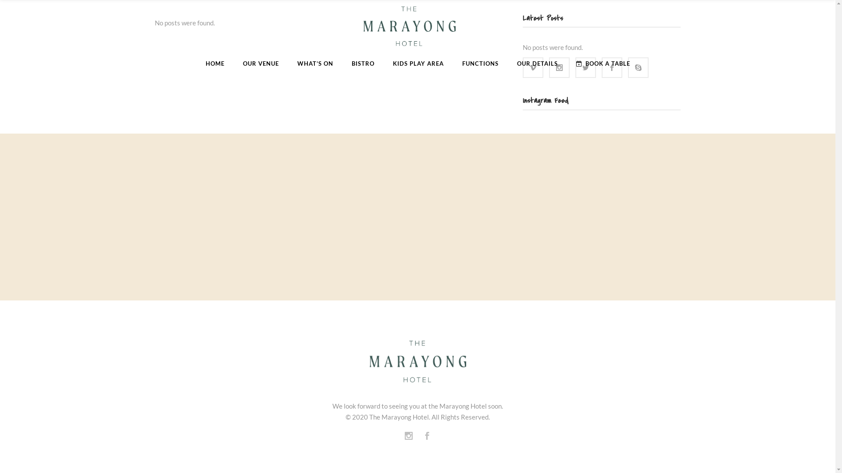 The height and width of the screenshot is (473, 842). I want to click on HOME, so click(215, 64).